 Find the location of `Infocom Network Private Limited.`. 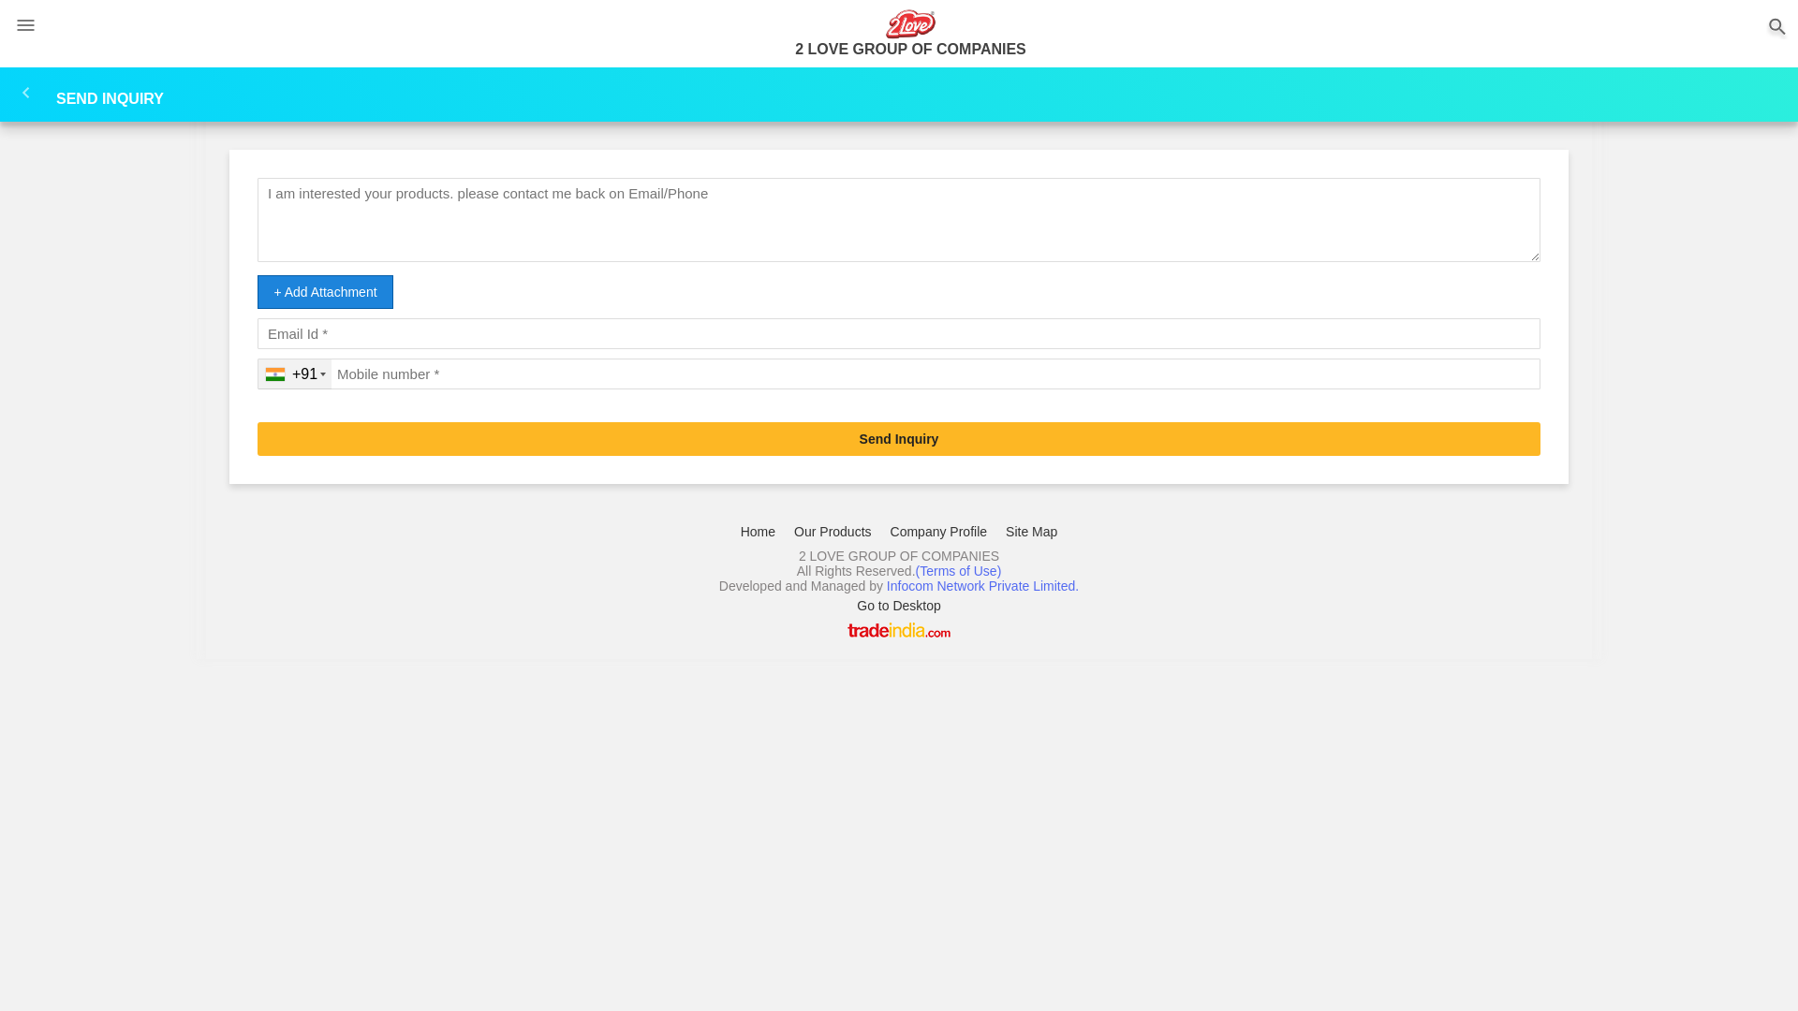

Infocom Network Private Limited. is located at coordinates (983, 586).